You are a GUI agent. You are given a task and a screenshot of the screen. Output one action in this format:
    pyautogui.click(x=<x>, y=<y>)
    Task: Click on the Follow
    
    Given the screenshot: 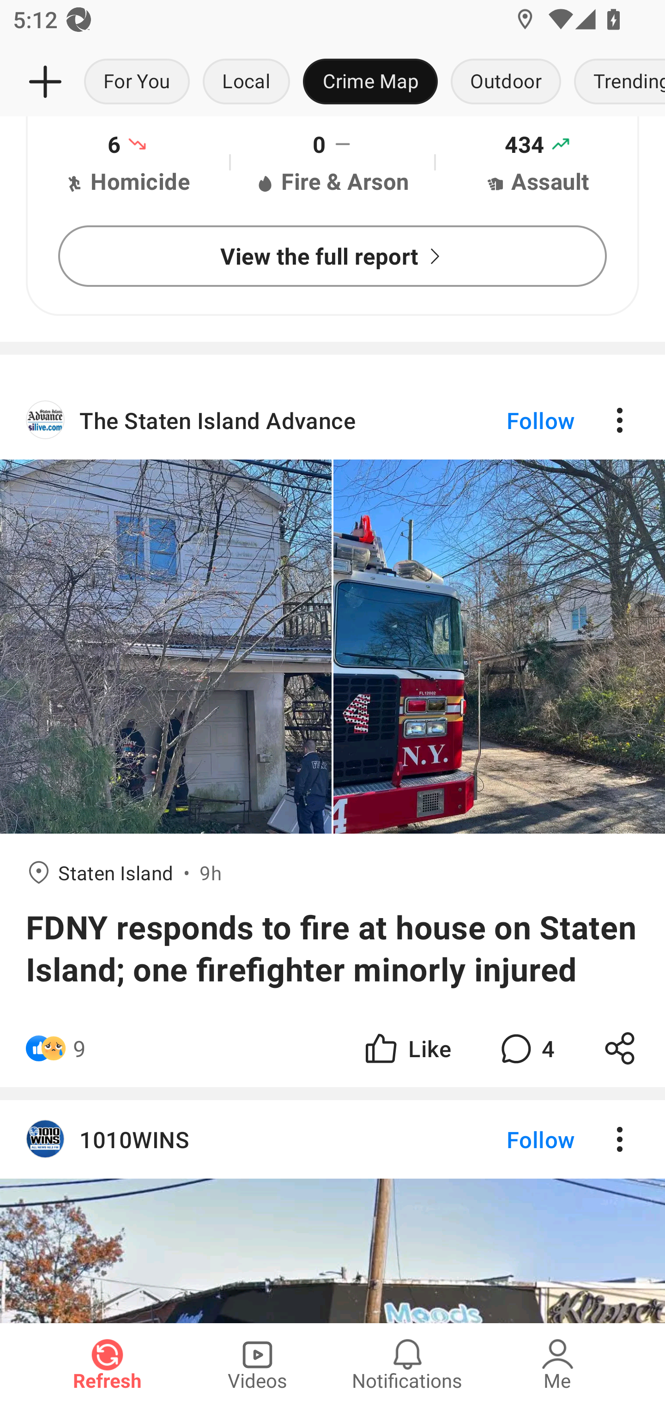 What is the action you would take?
    pyautogui.click(x=510, y=1139)
    